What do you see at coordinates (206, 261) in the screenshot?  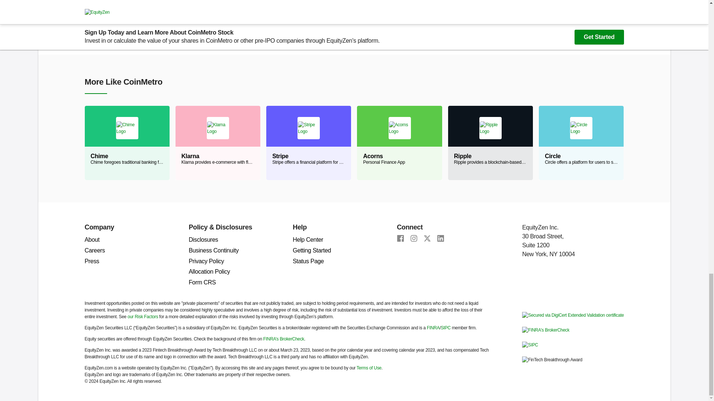 I see `Privacy Policy` at bounding box center [206, 261].